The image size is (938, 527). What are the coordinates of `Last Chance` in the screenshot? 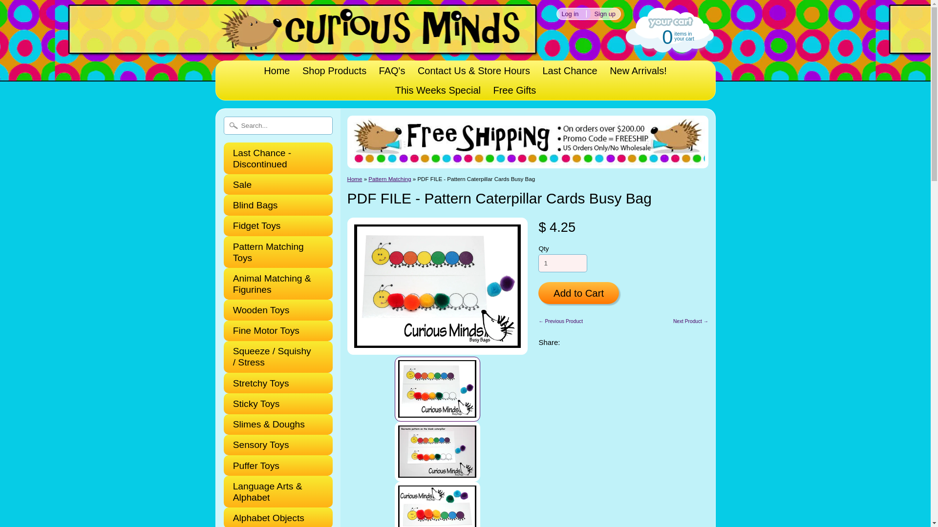 It's located at (668, 36).